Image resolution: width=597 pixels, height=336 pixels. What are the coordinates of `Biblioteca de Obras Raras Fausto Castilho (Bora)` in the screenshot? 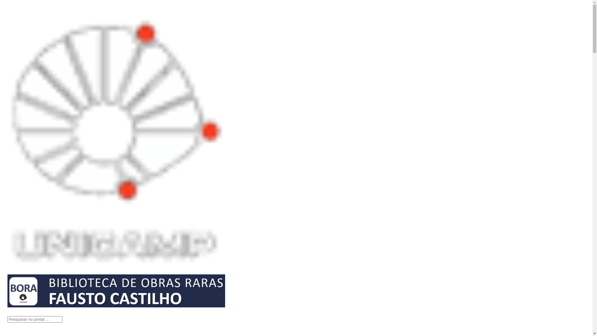 It's located at (116, 306).